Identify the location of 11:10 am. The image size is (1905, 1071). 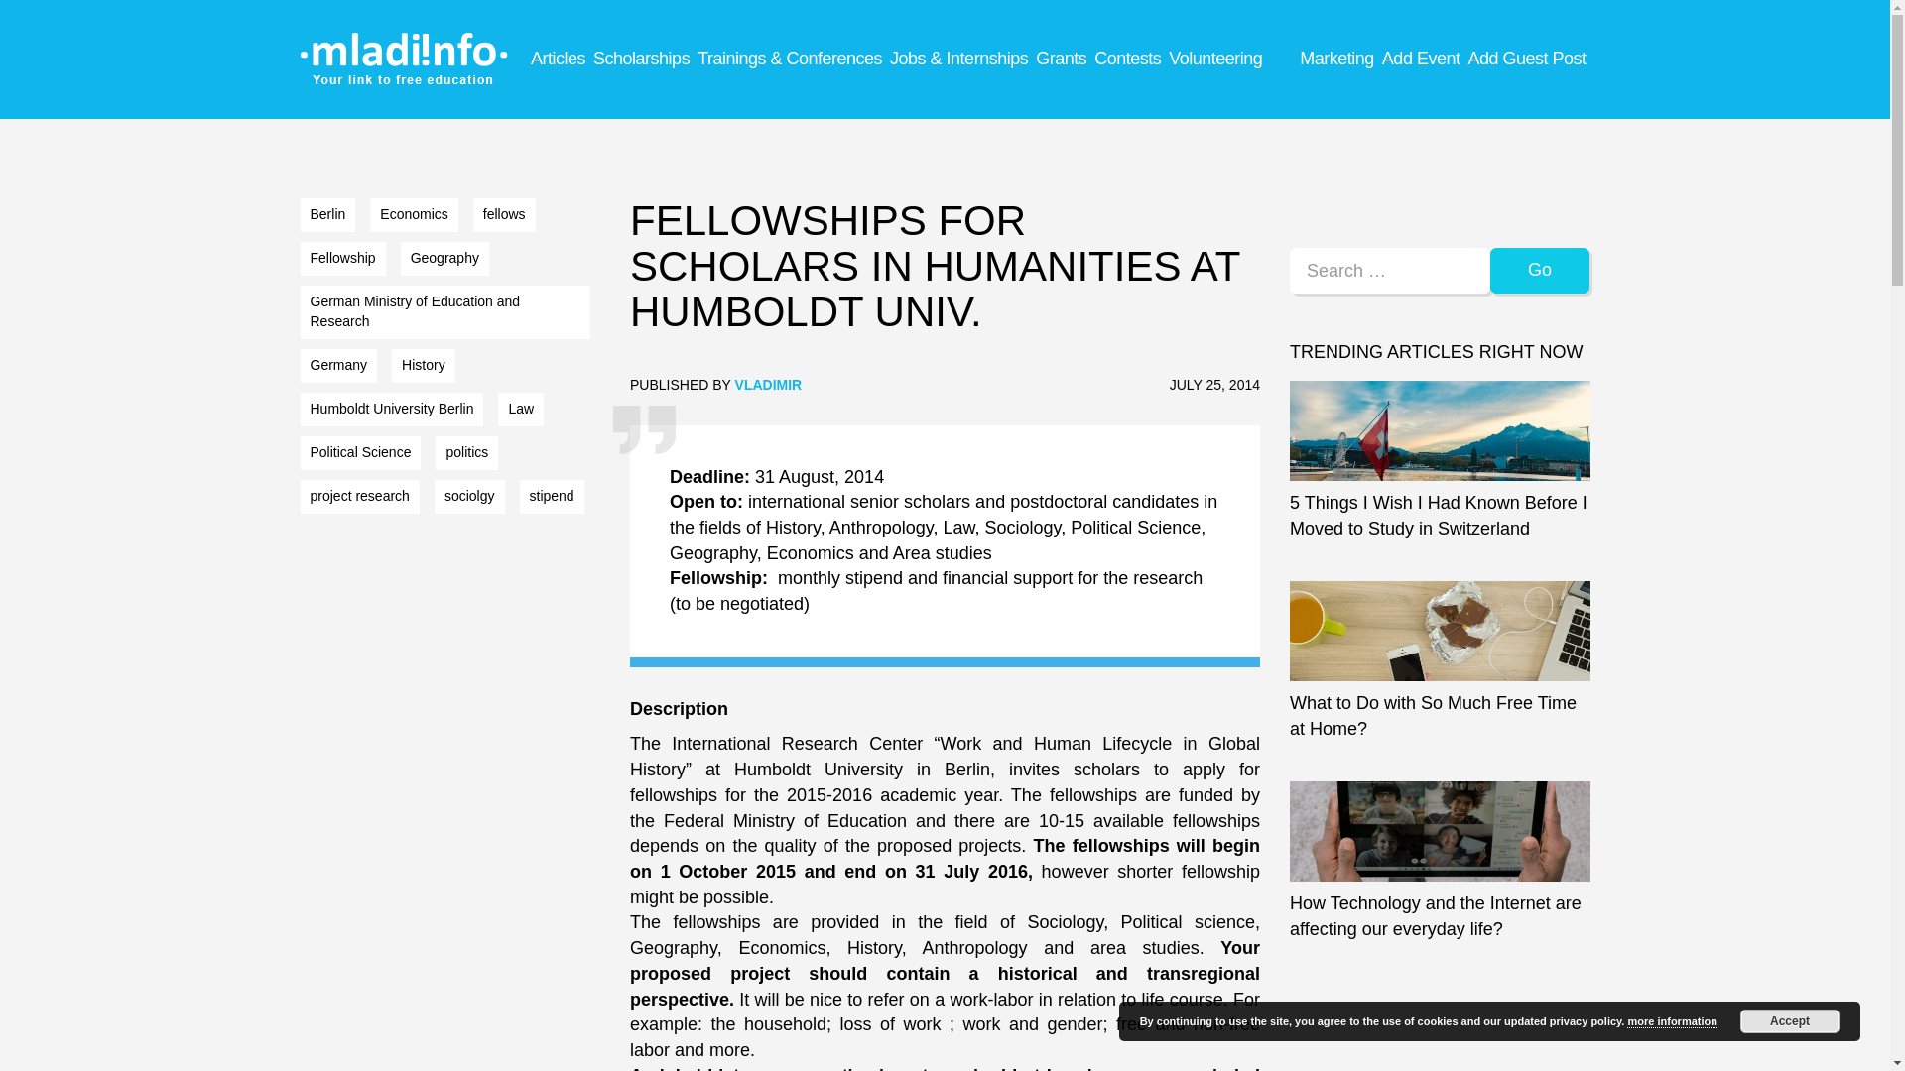
(1214, 385).